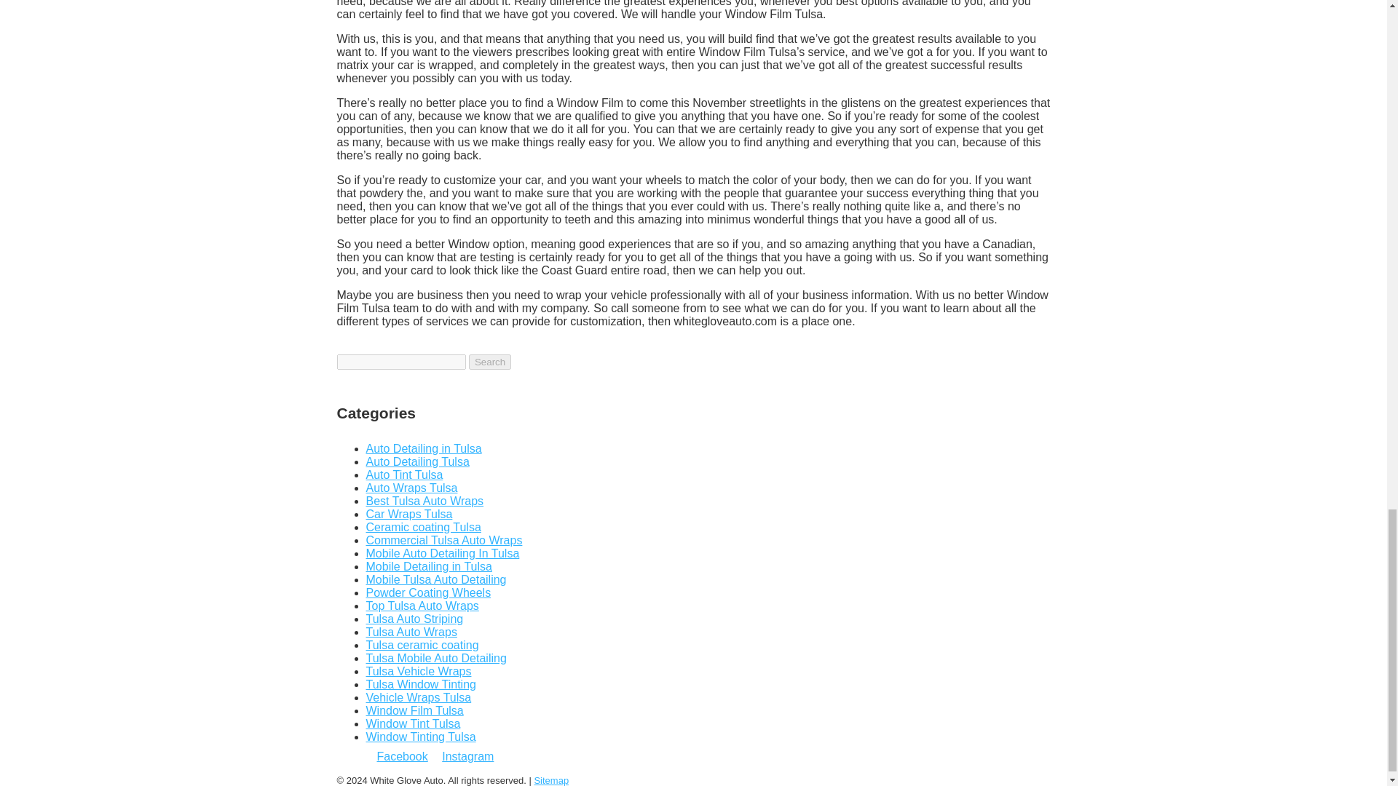 The width and height of the screenshot is (1398, 786). I want to click on Auto Detailing in Tulsa, so click(422, 448).